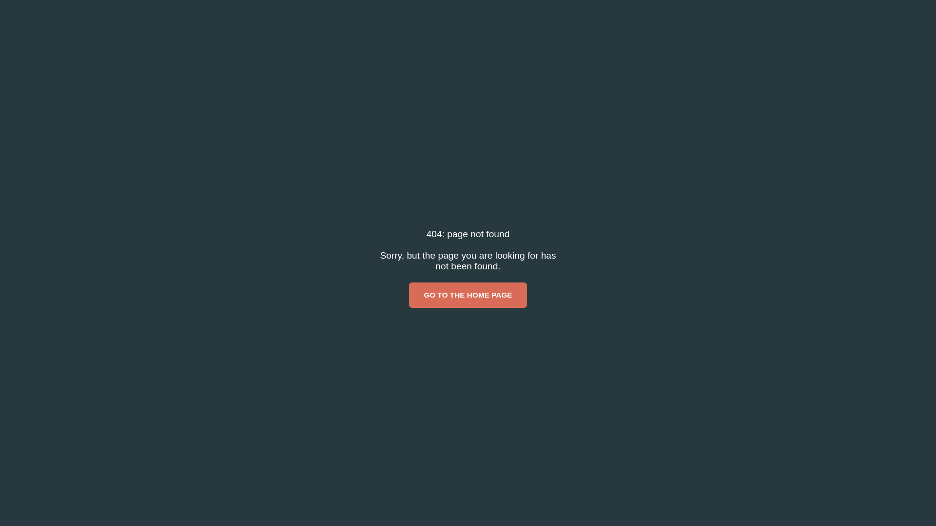 The width and height of the screenshot is (936, 526). What do you see at coordinates (468, 295) in the screenshot?
I see `GO TO THE HOME PAGE` at bounding box center [468, 295].